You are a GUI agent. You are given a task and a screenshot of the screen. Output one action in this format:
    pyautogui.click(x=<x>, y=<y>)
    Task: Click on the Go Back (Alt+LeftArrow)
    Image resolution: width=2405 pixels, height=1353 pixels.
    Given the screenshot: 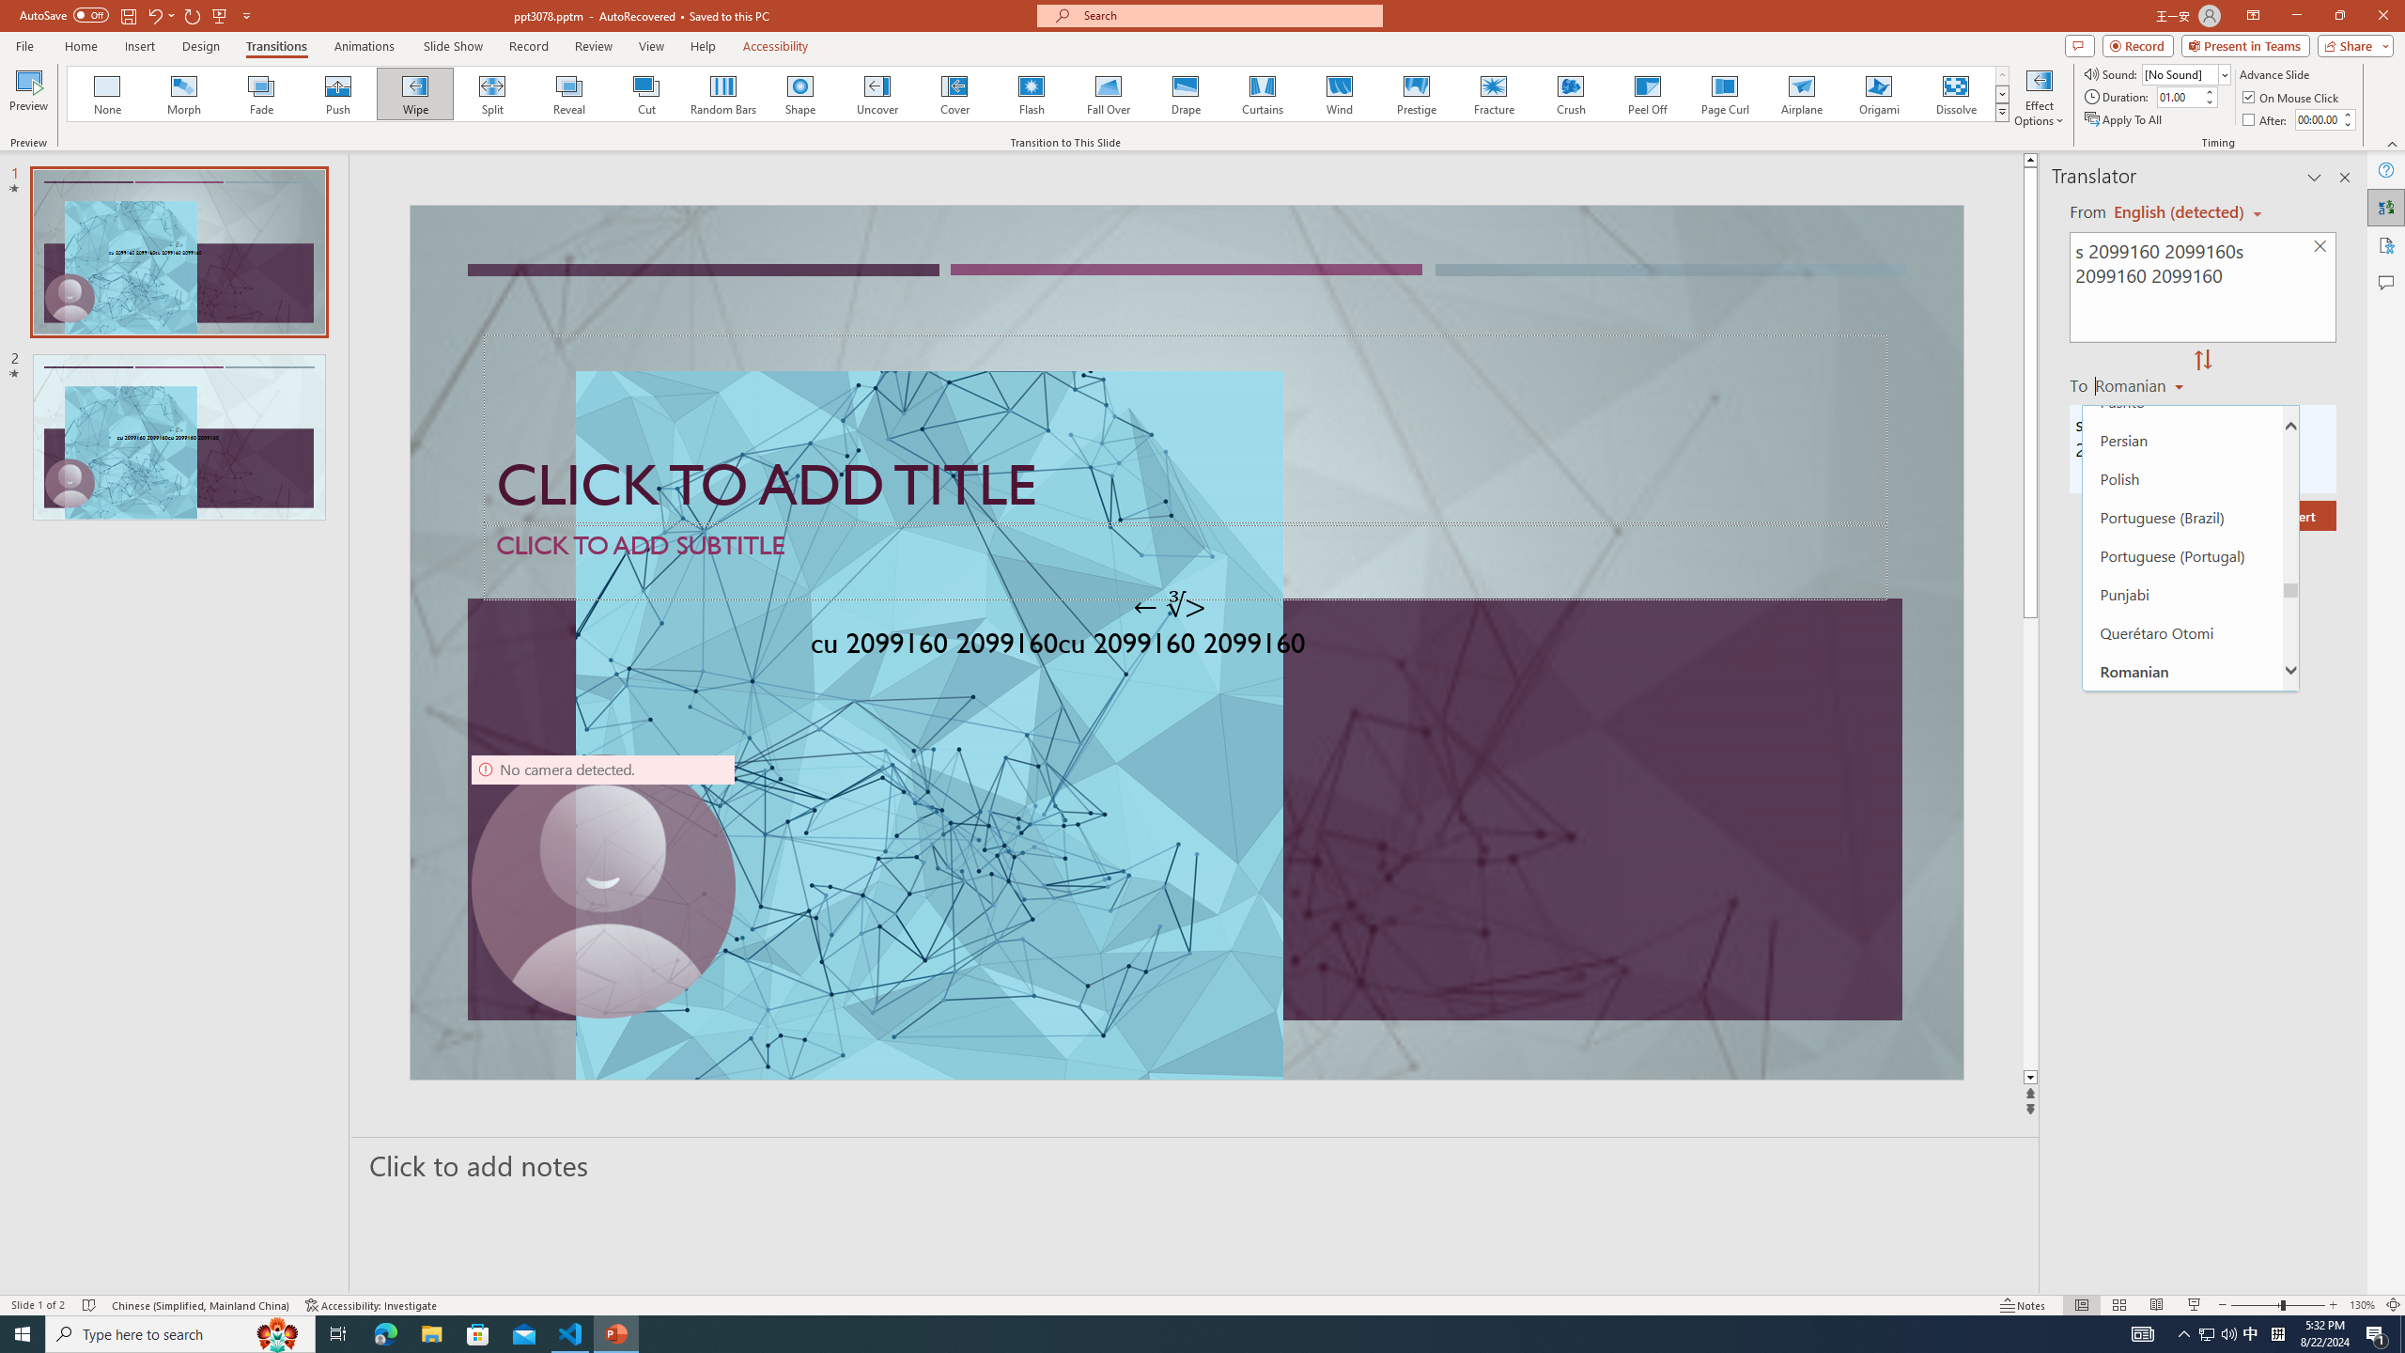 What is the action you would take?
    pyautogui.click(x=992, y=249)
    